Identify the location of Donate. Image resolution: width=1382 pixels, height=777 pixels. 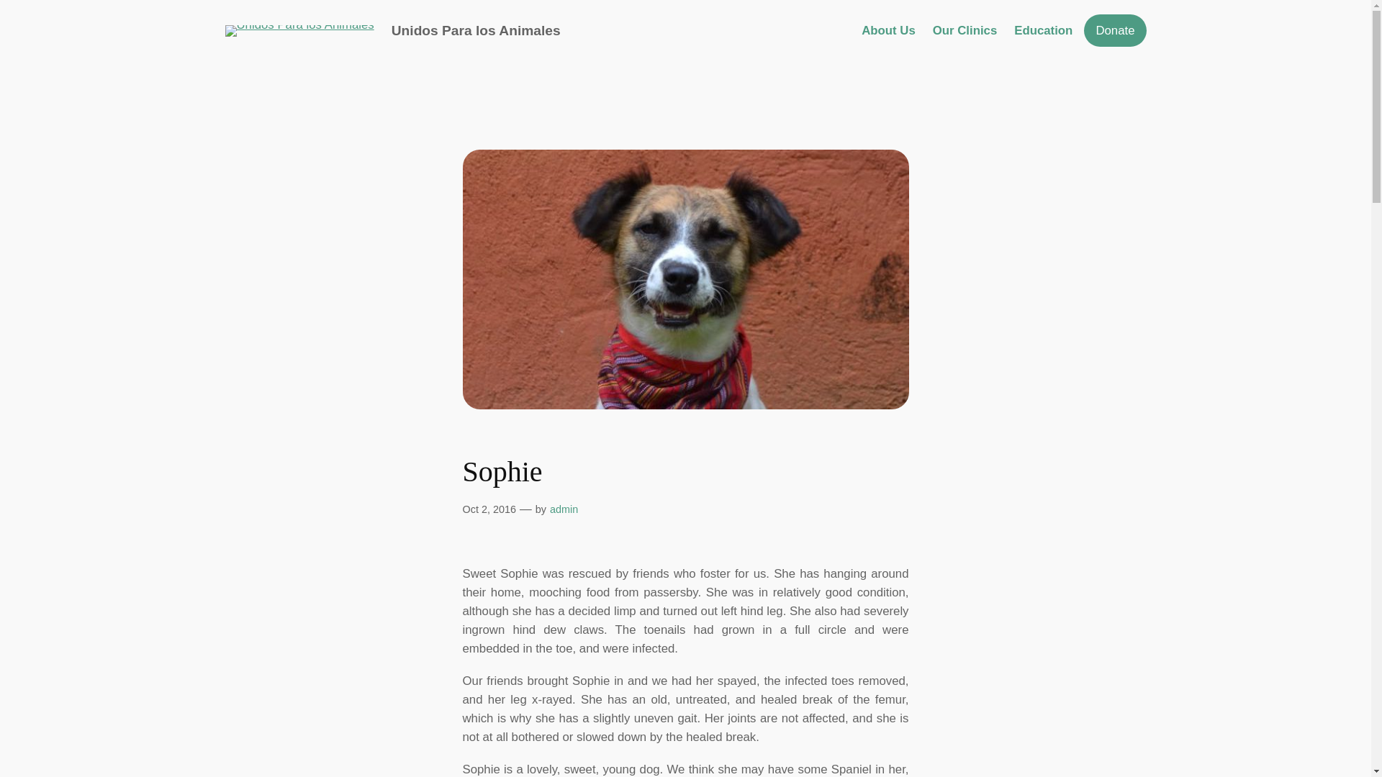
(1114, 30).